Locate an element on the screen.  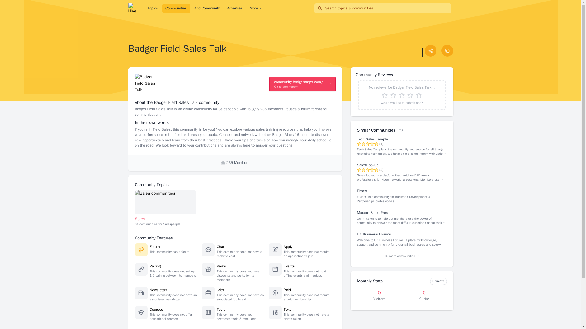
Chat is located at coordinates (220, 247).